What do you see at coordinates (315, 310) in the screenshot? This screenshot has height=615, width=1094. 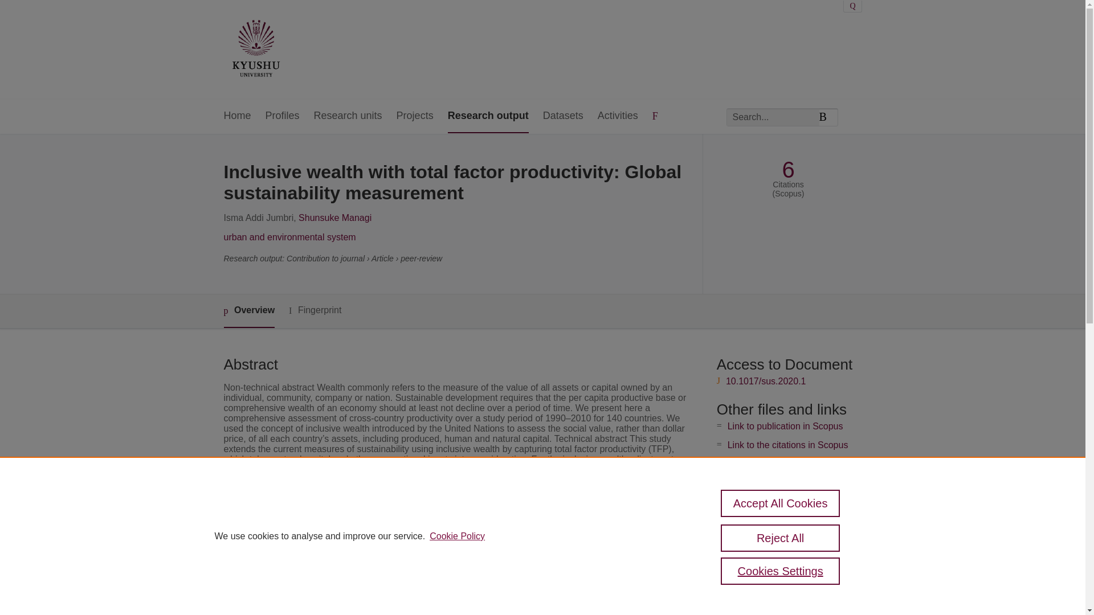 I see `Fingerprint` at bounding box center [315, 310].